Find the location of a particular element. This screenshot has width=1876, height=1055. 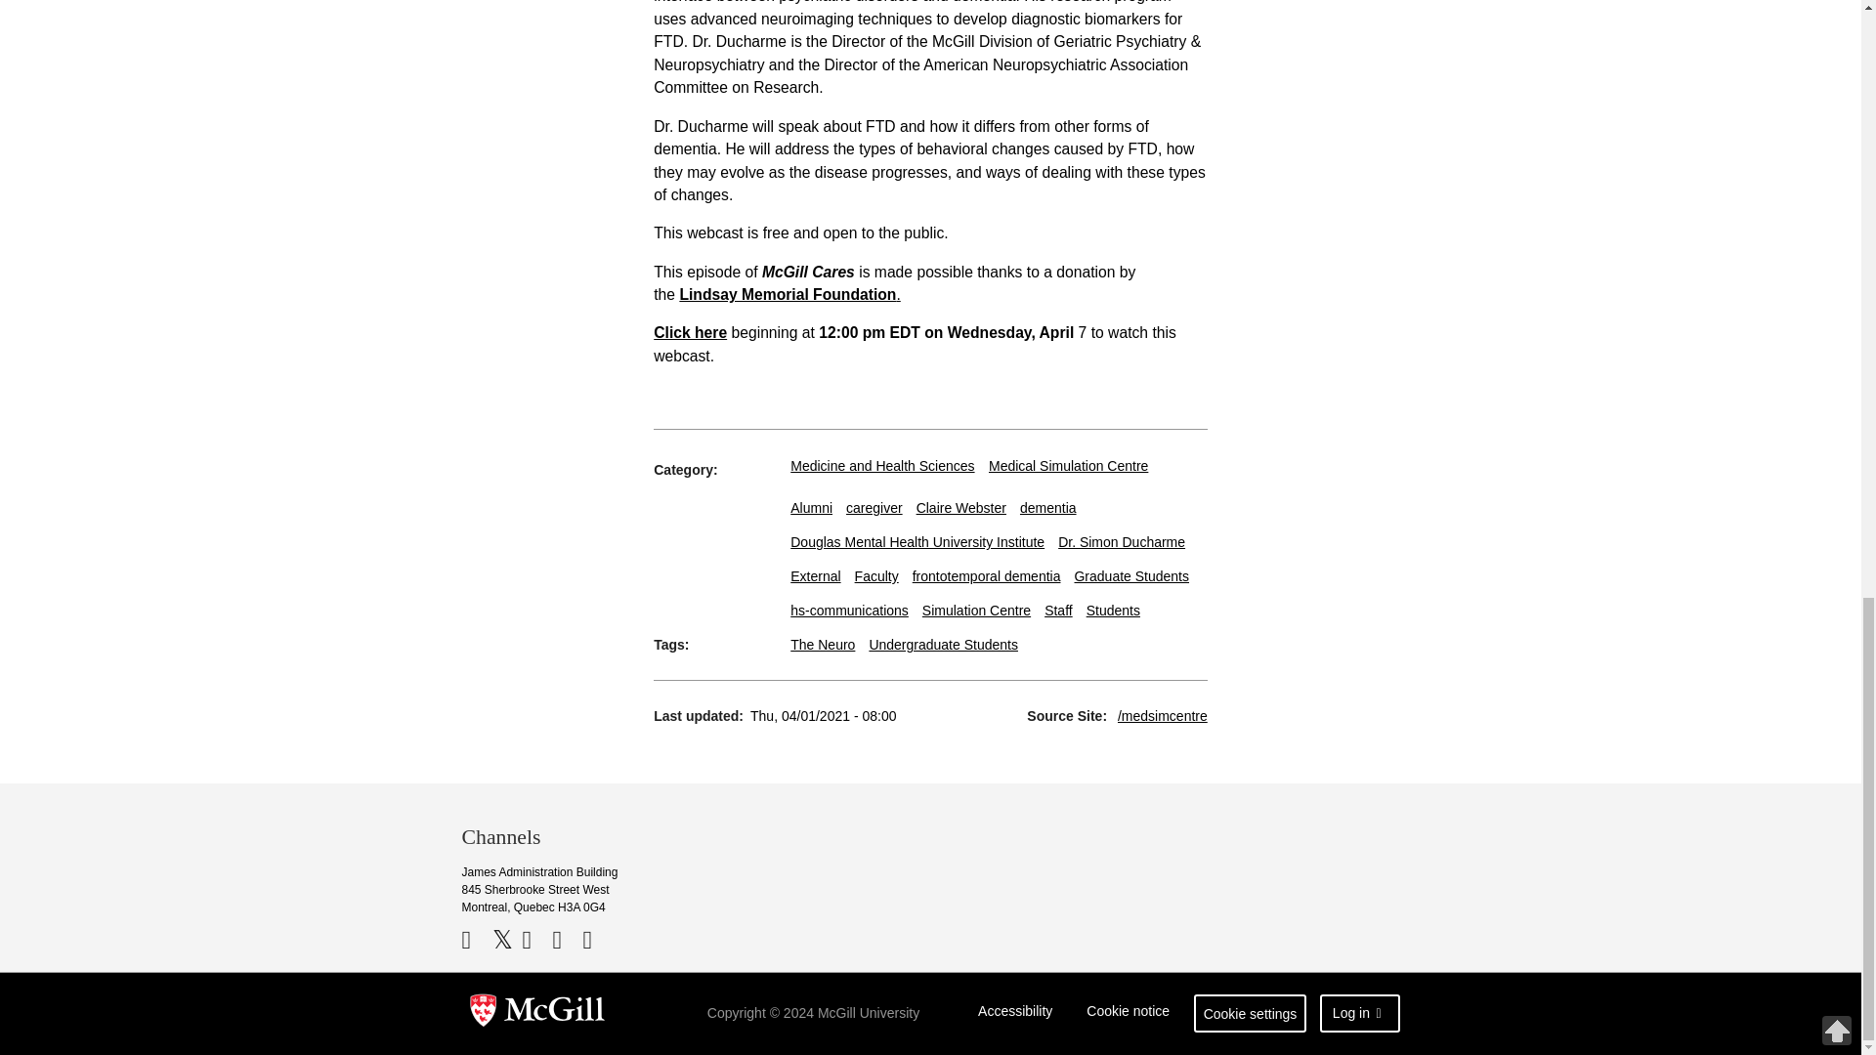

Follow us on Instagram is located at coordinates (594, 940).